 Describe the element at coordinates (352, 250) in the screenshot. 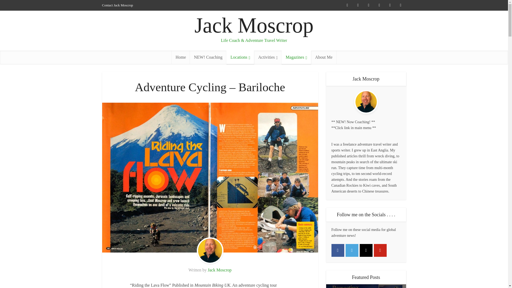

I see `Twitter` at that location.